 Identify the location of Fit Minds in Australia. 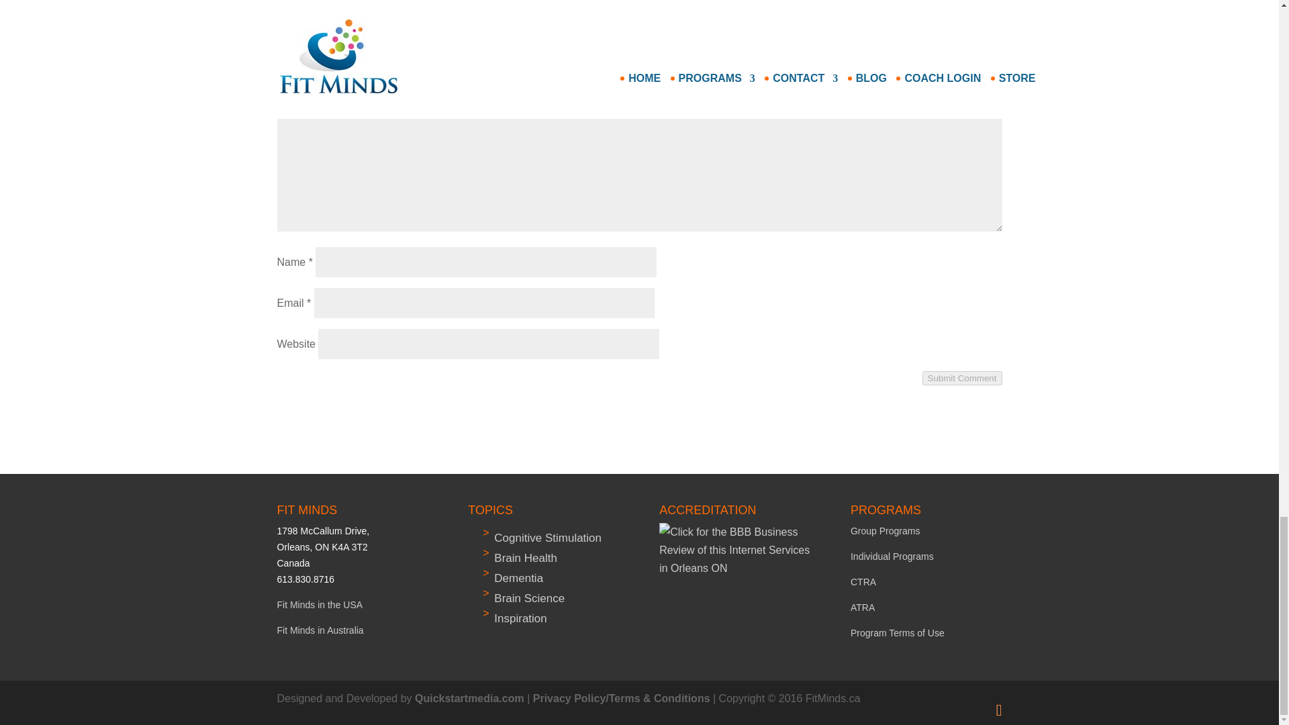
(320, 630).